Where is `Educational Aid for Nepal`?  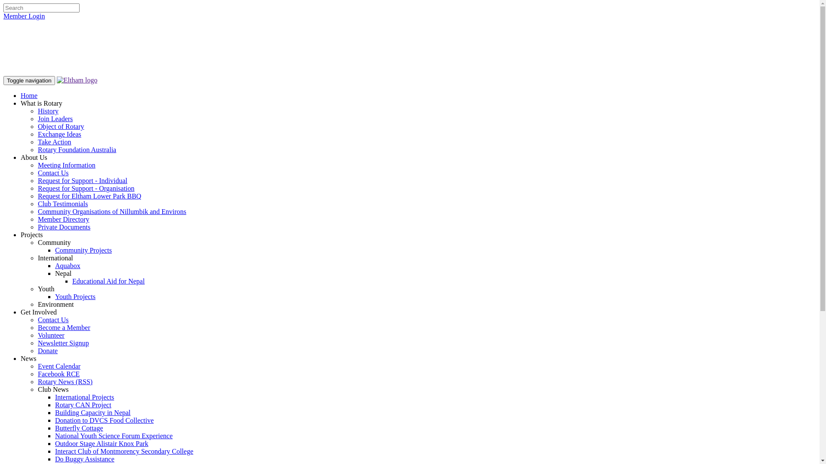 Educational Aid for Nepal is located at coordinates (108, 281).